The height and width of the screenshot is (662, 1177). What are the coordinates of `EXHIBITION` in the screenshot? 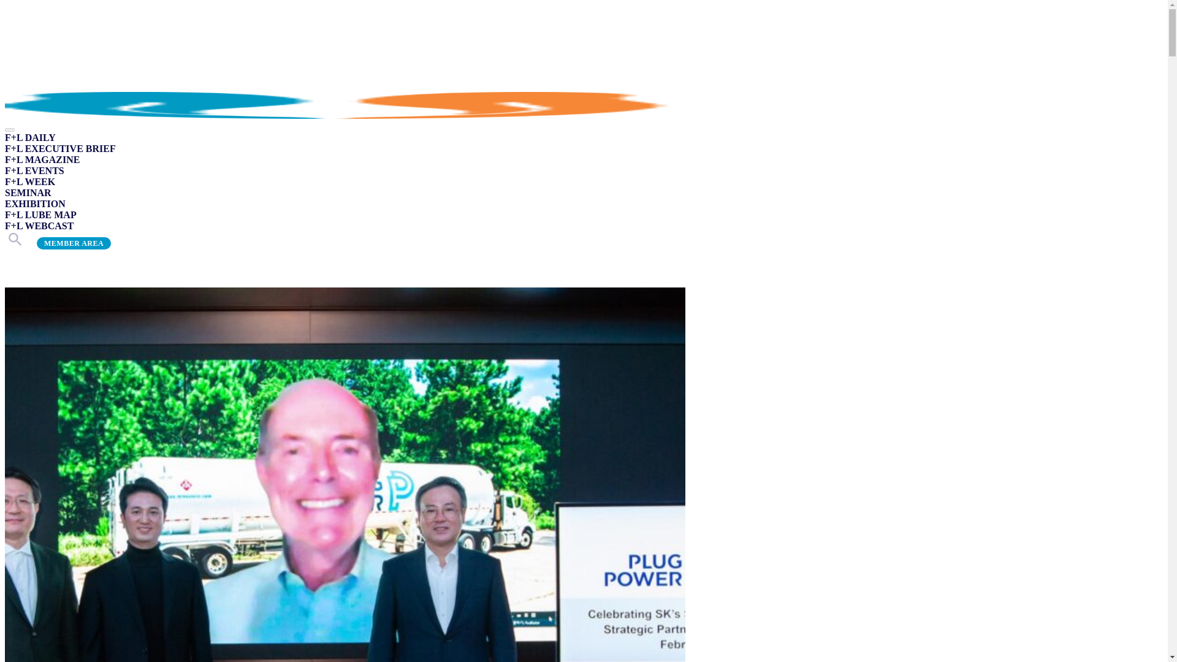 It's located at (35, 174).